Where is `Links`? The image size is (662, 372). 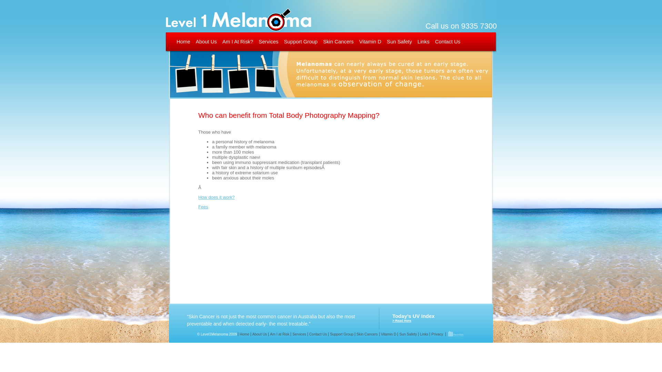 Links is located at coordinates (424, 334).